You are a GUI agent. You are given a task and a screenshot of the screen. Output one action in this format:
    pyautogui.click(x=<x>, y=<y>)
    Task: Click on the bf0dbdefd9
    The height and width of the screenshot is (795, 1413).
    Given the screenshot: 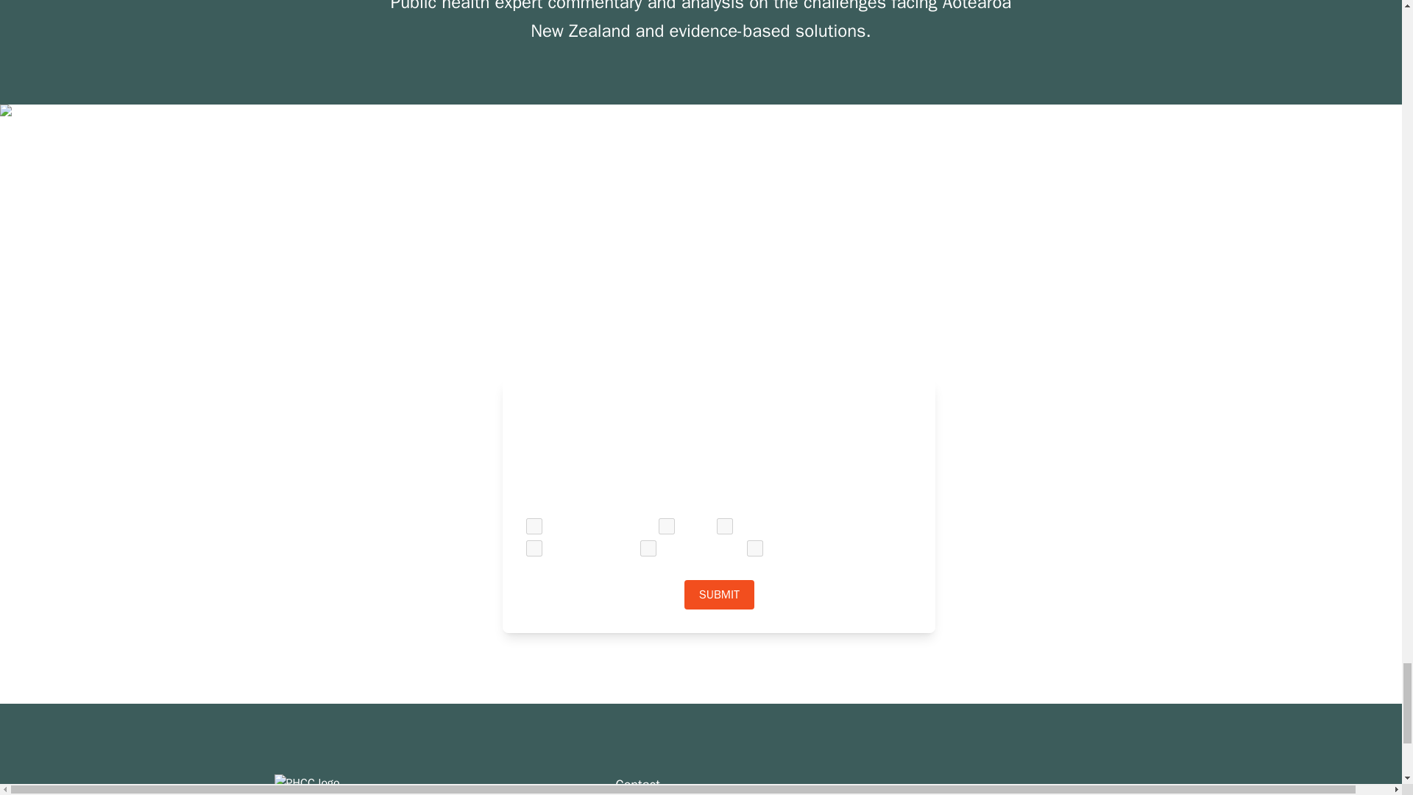 What is the action you would take?
    pyautogui.click(x=648, y=548)
    